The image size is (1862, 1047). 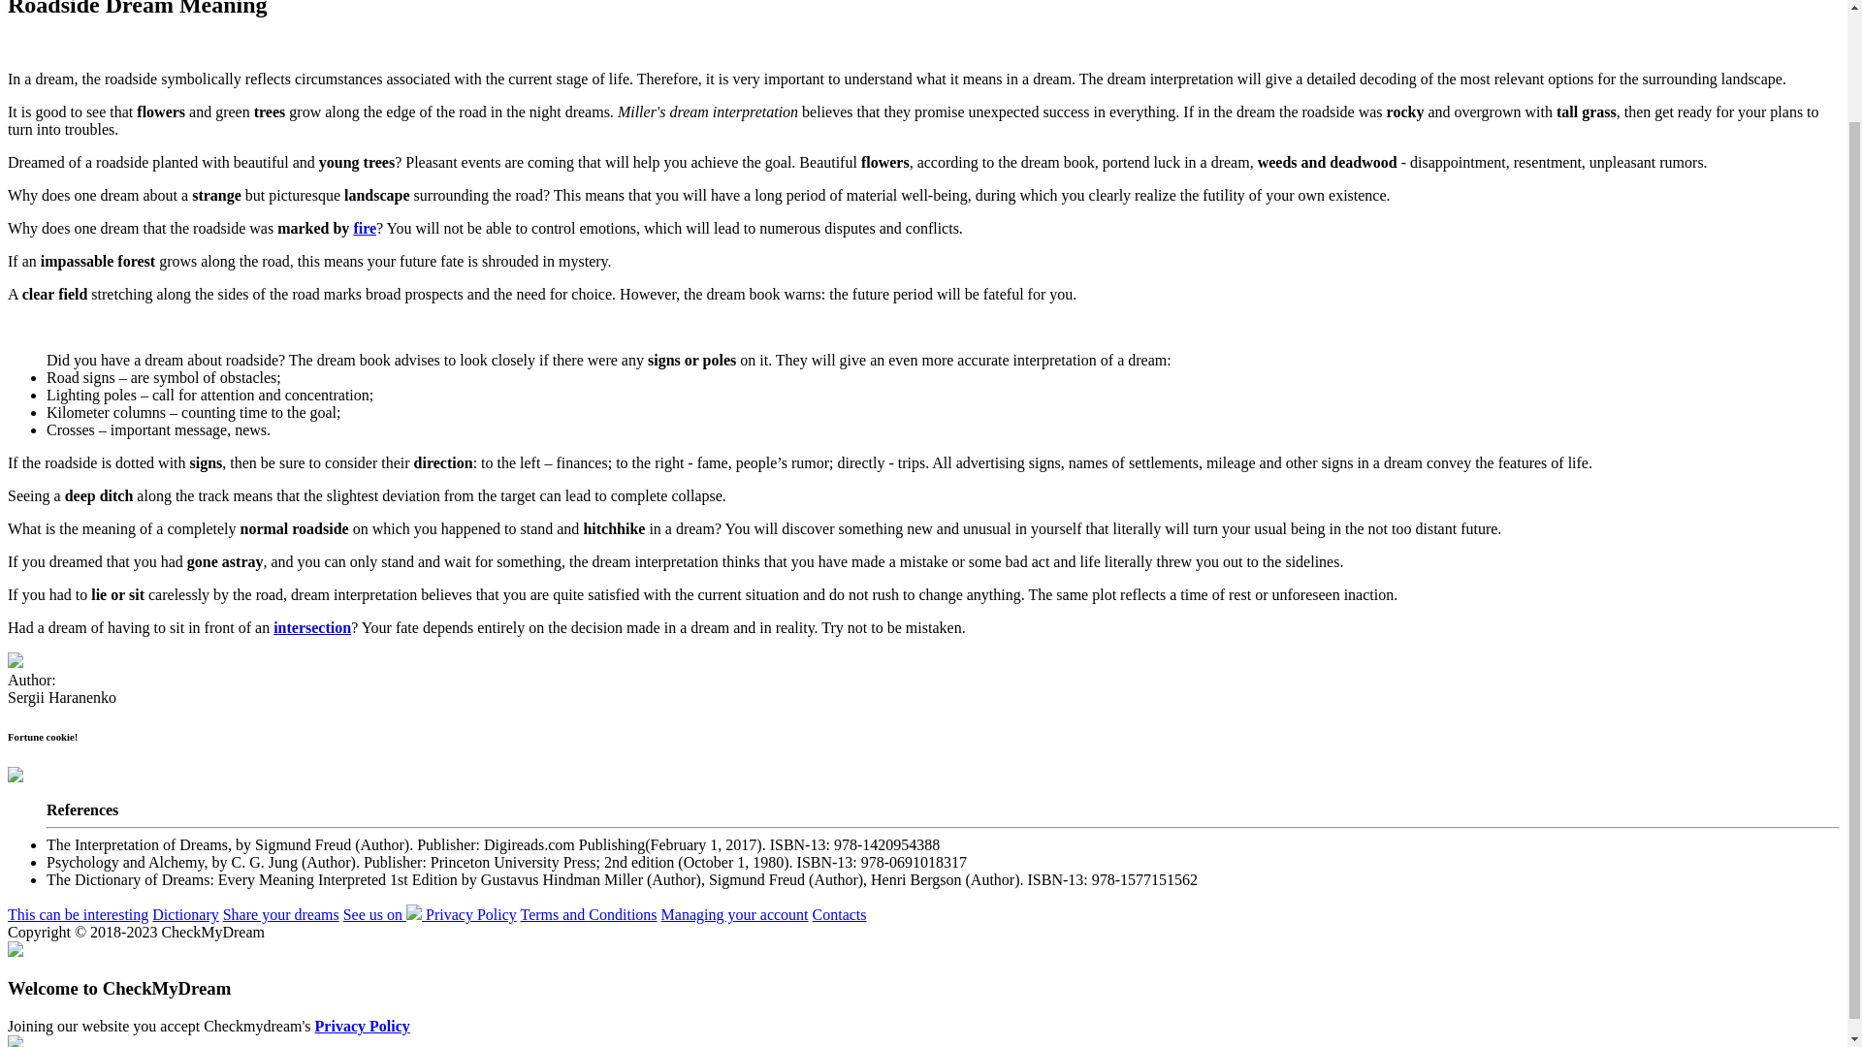 I want to click on fire, so click(x=365, y=228).